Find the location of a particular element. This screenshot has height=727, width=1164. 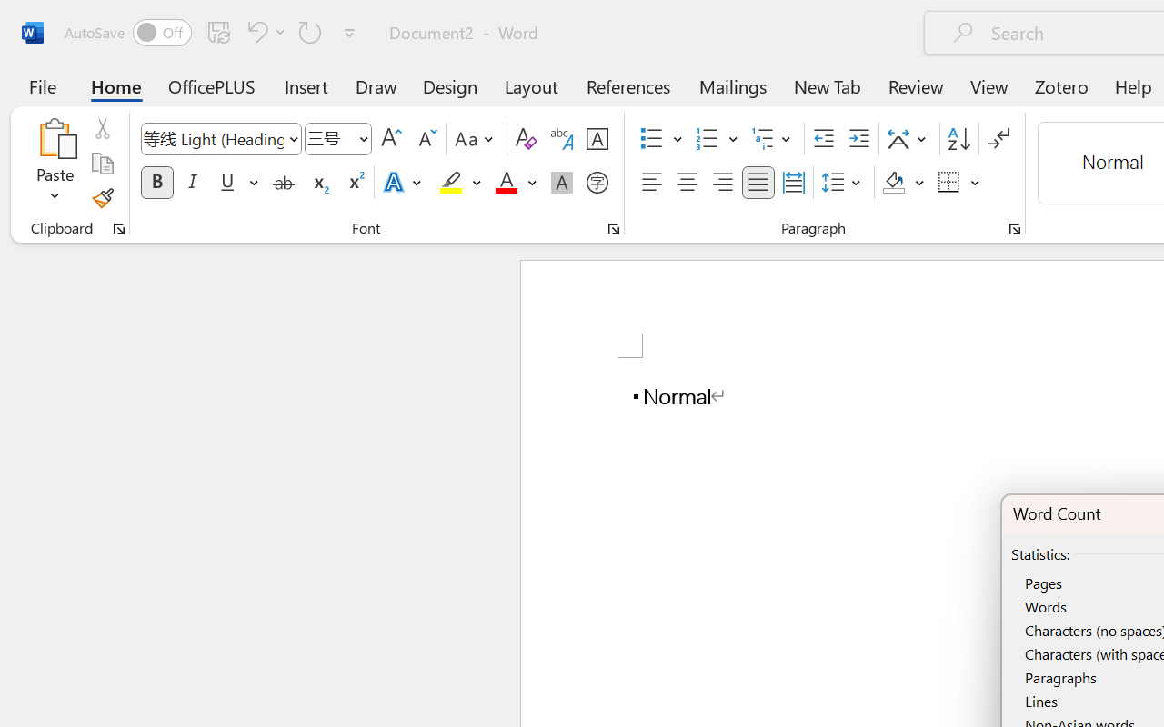

Zotero is located at coordinates (1060, 85).